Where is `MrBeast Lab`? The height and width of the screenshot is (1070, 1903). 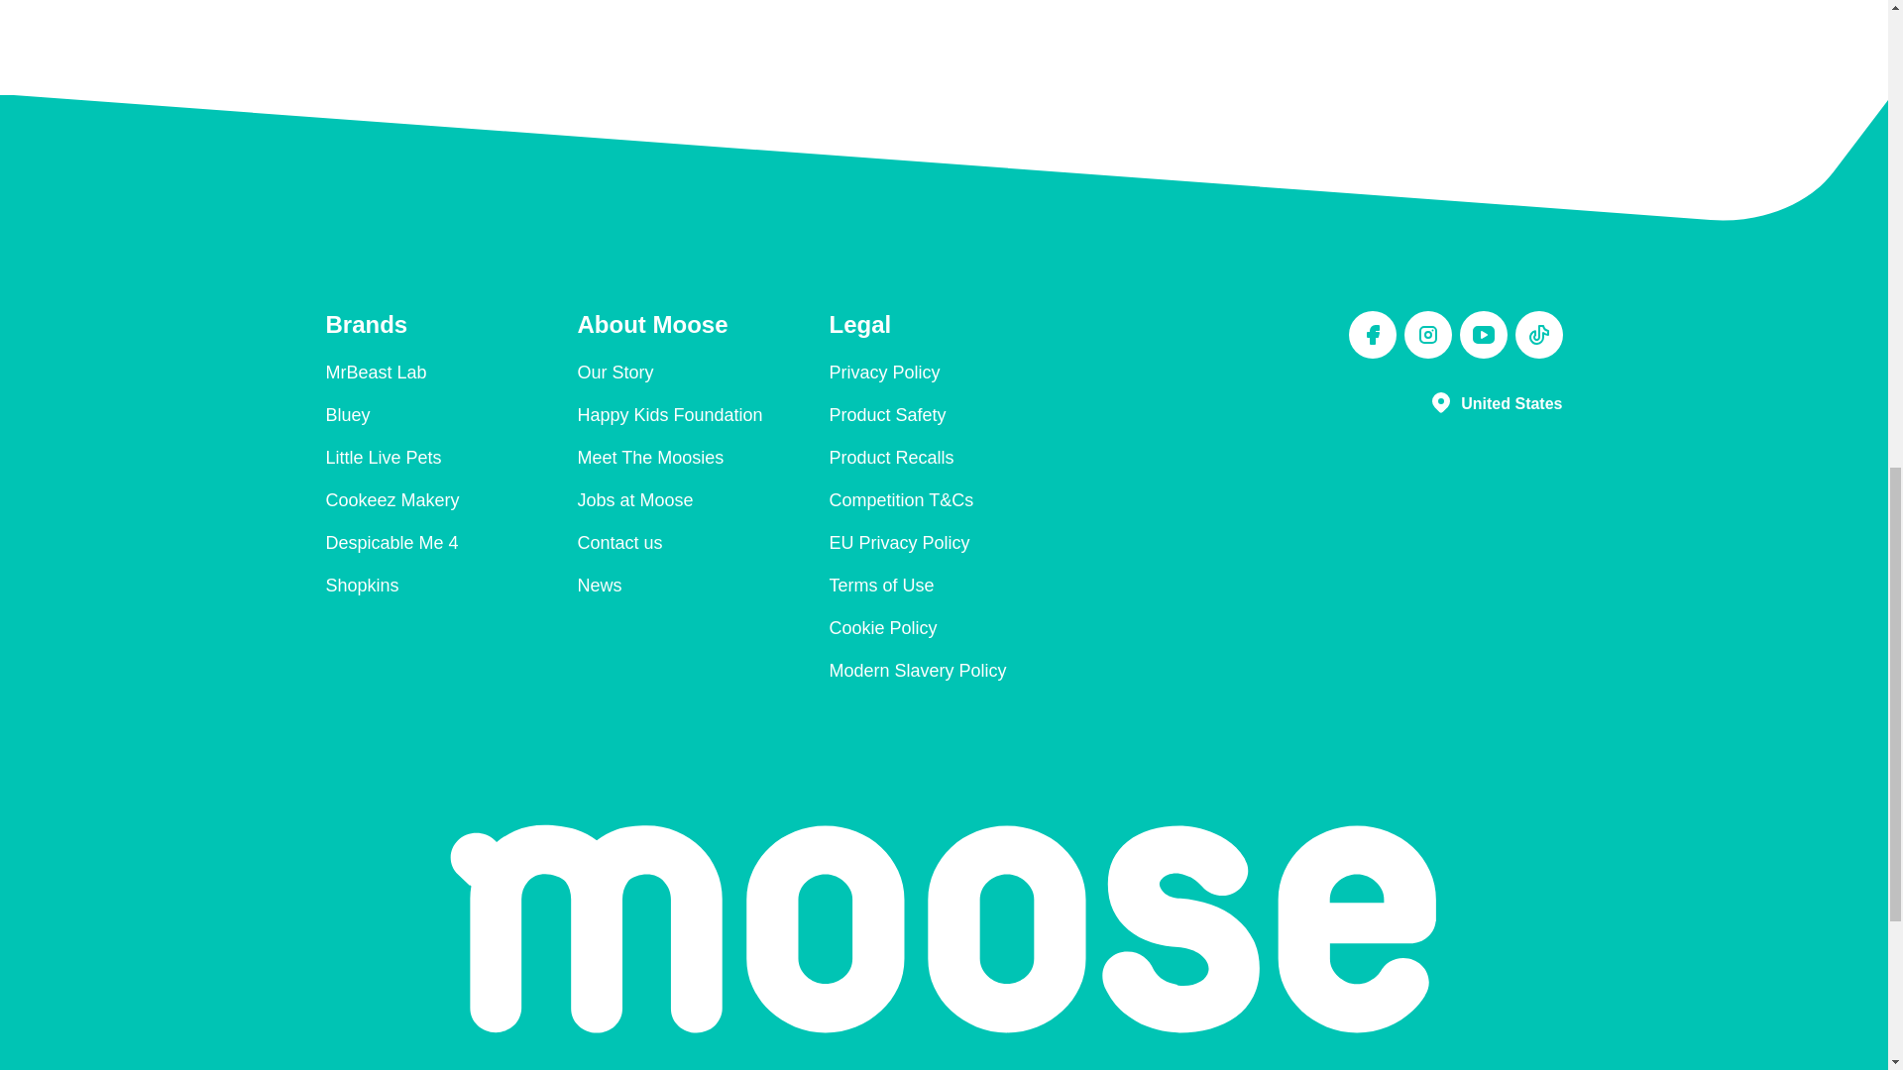
MrBeast Lab is located at coordinates (376, 373).